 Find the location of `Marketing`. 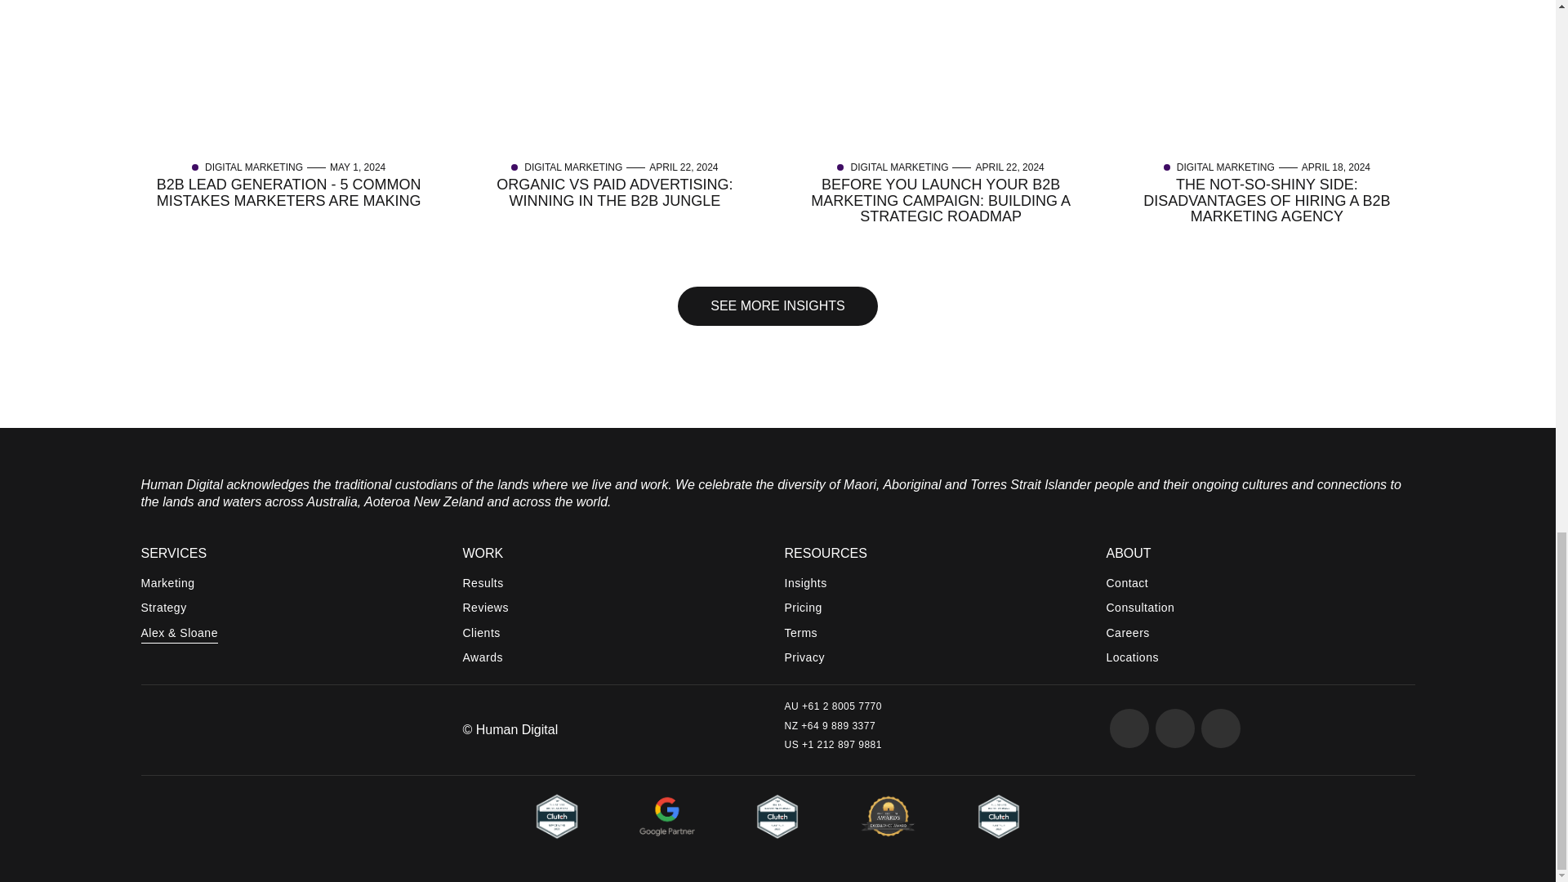

Marketing is located at coordinates (179, 585).